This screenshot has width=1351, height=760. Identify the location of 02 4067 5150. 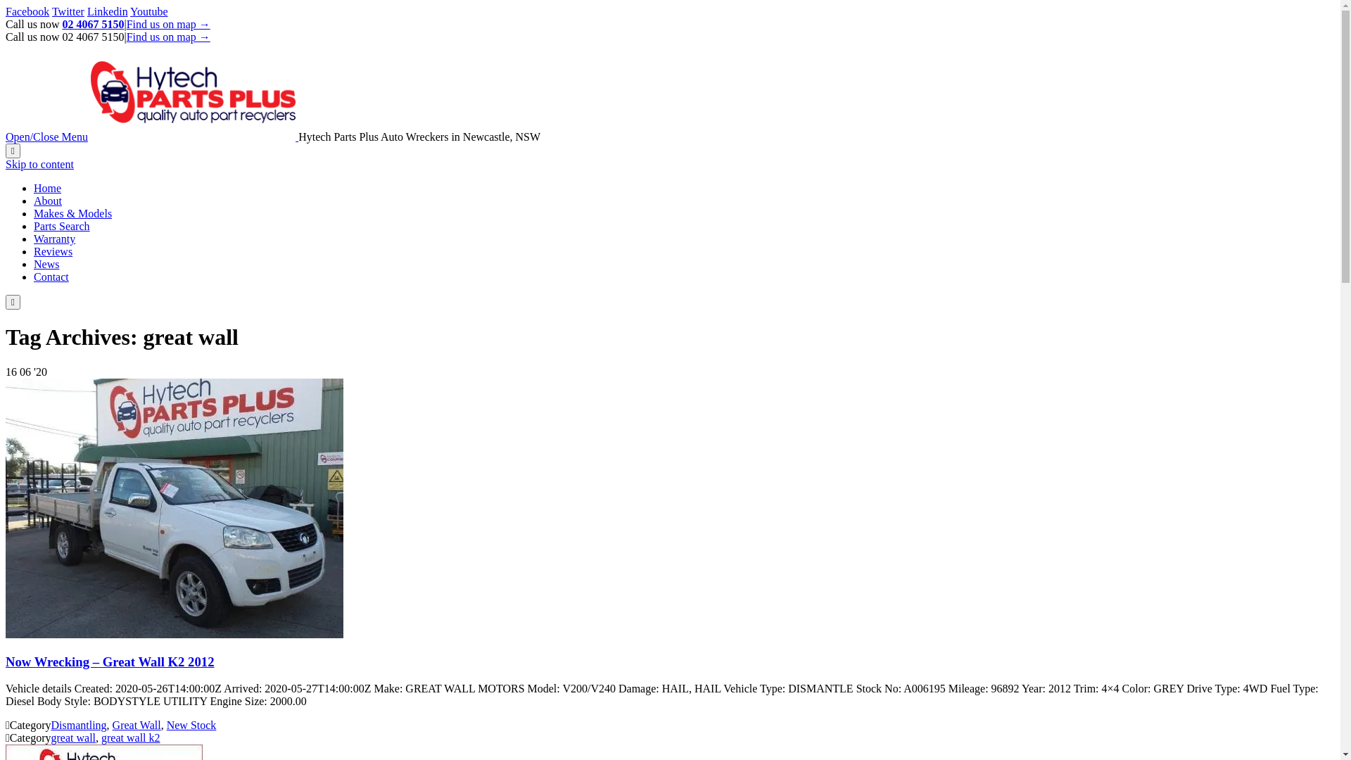
(93, 24).